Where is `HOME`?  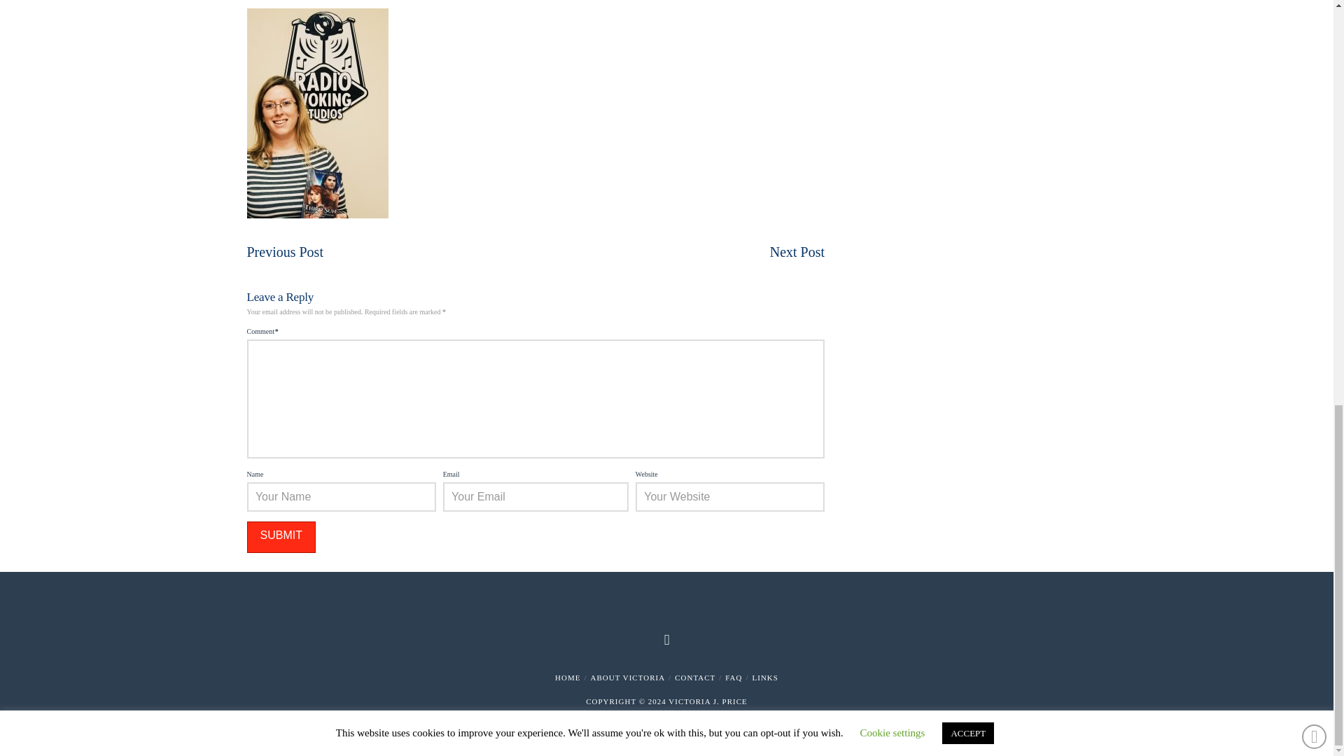 HOME is located at coordinates (567, 678).